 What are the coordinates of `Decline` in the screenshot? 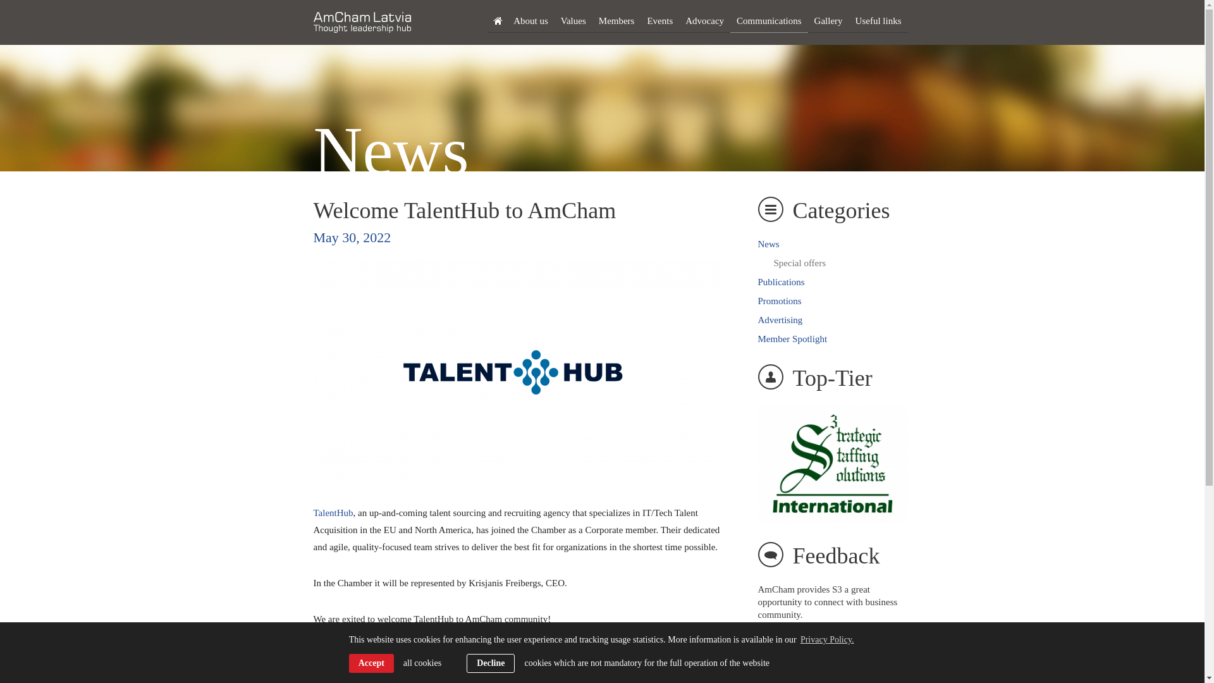 It's located at (491, 663).